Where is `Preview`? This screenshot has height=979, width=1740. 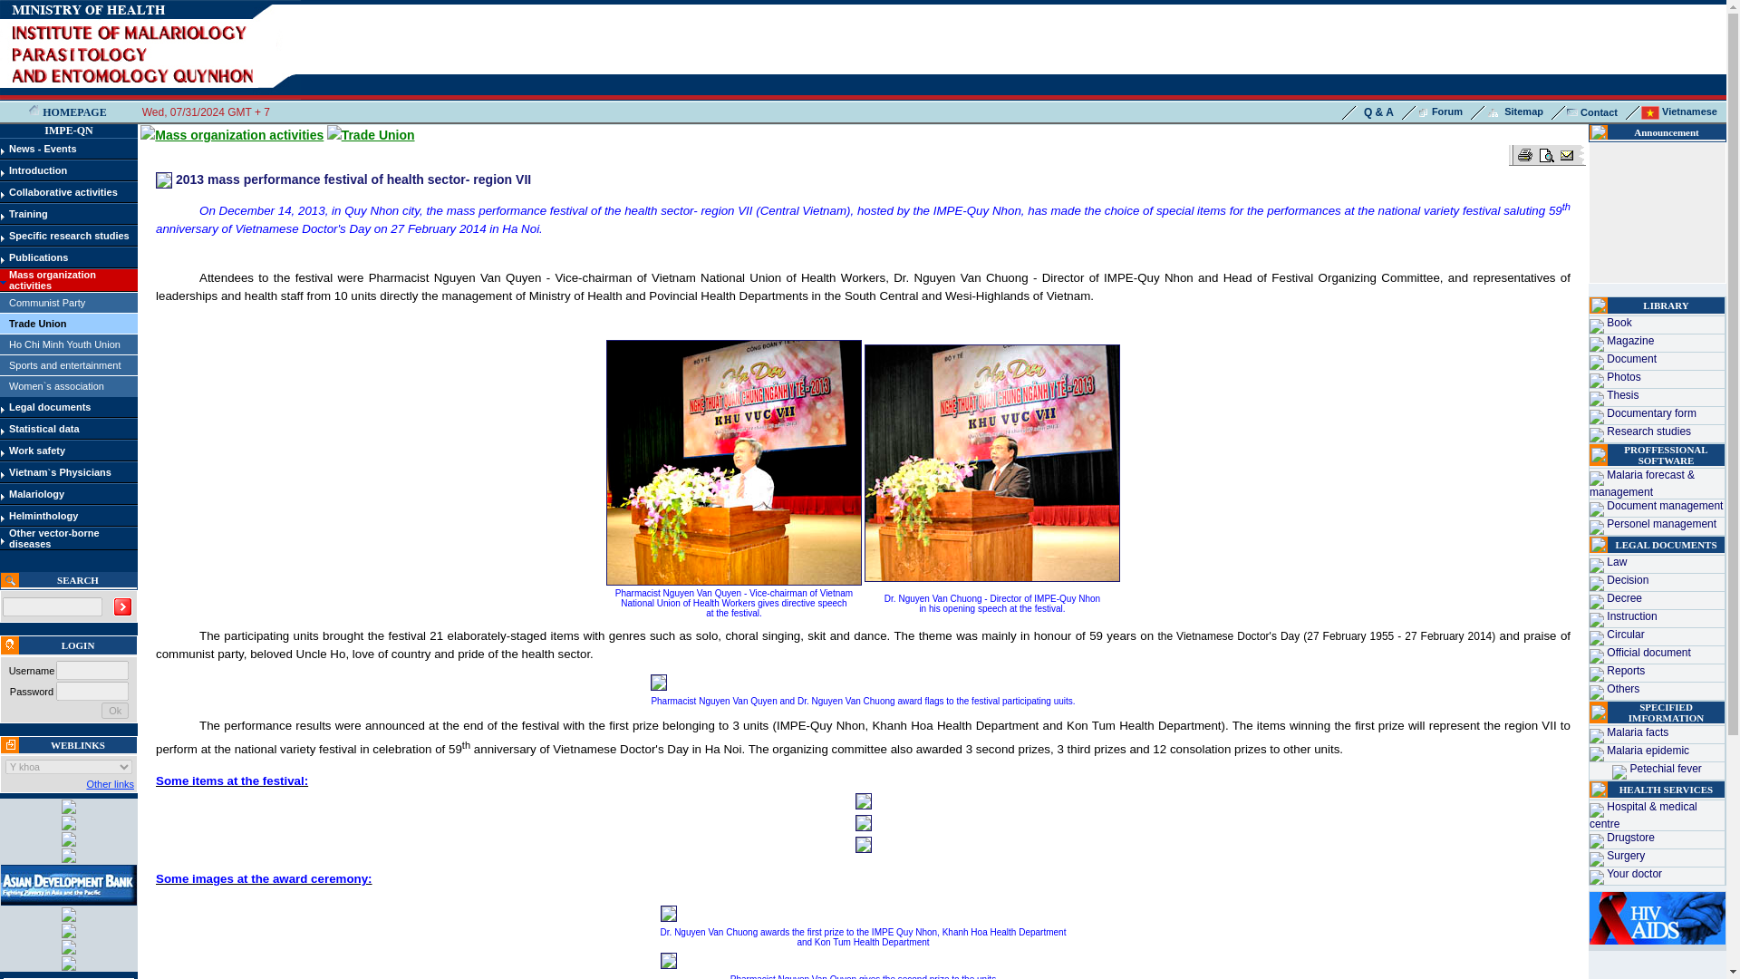
Preview is located at coordinates (1546, 154).